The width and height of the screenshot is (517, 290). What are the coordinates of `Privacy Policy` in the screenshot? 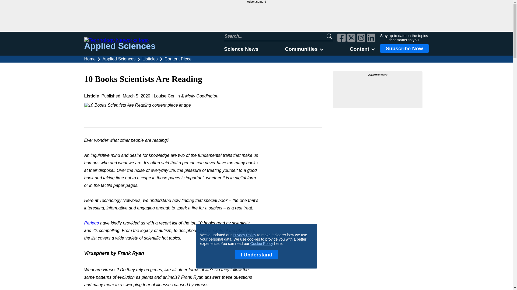 It's located at (244, 235).